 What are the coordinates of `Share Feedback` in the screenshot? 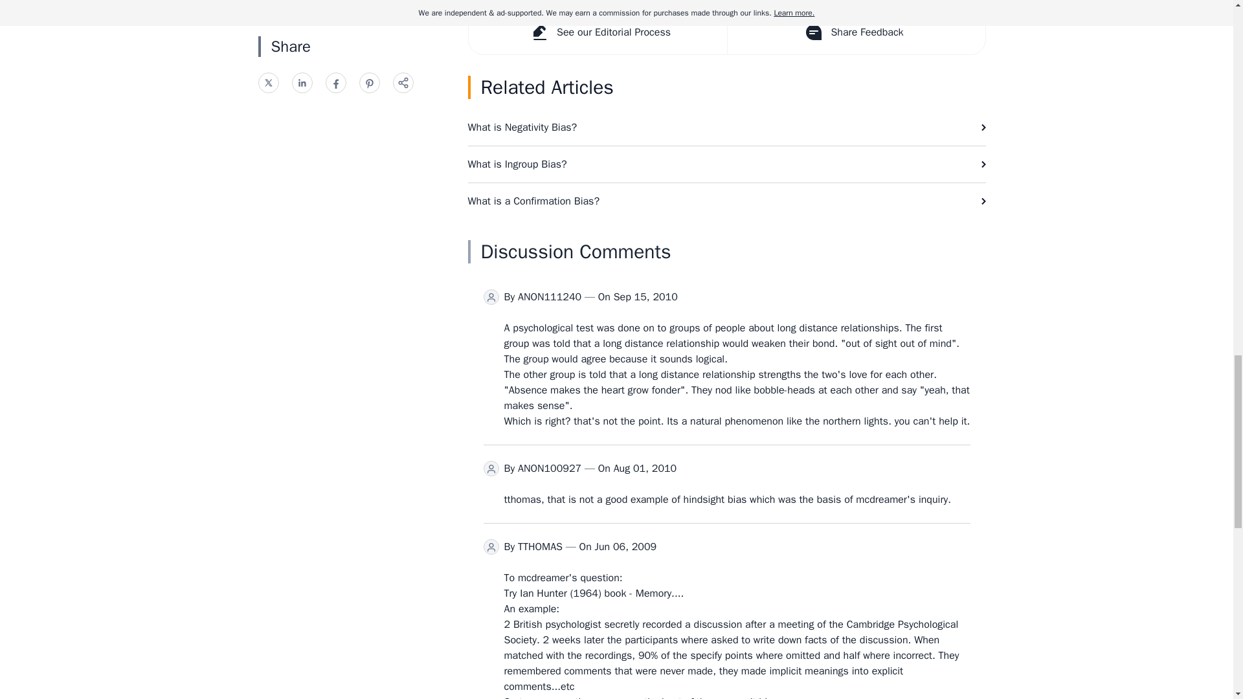 It's located at (855, 32).